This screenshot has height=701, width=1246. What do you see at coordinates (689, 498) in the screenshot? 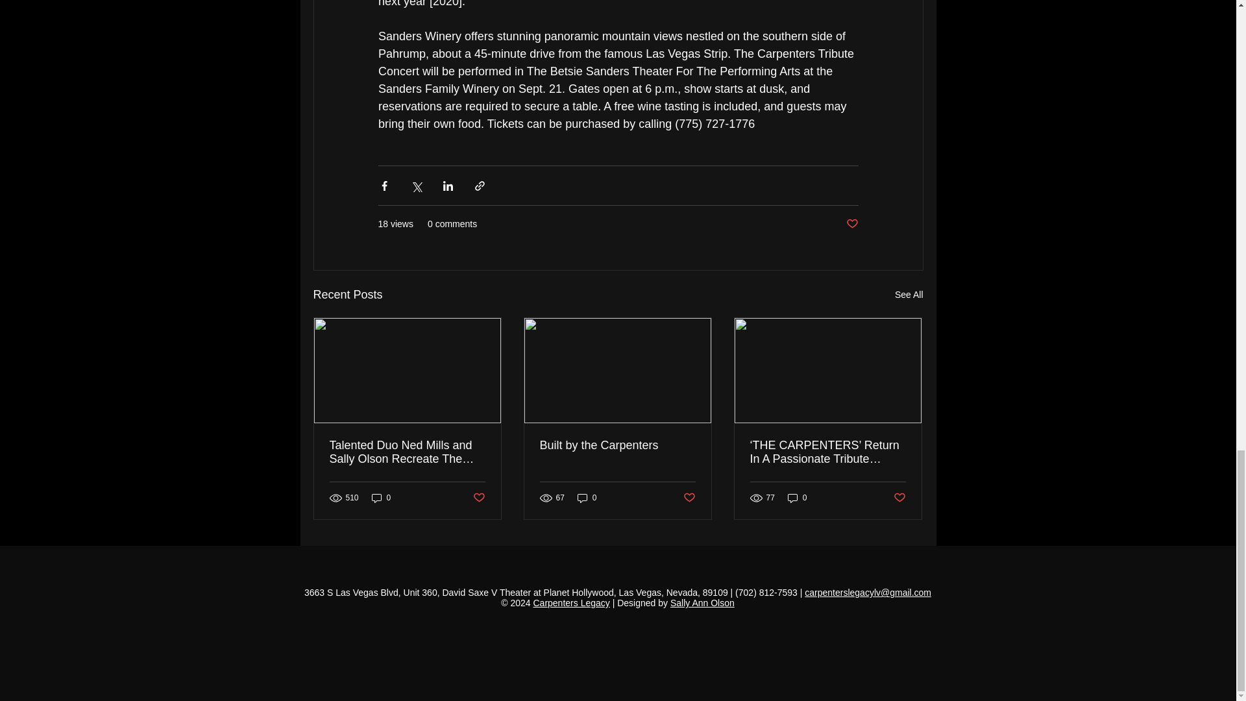
I see `Post not marked as liked` at bounding box center [689, 498].